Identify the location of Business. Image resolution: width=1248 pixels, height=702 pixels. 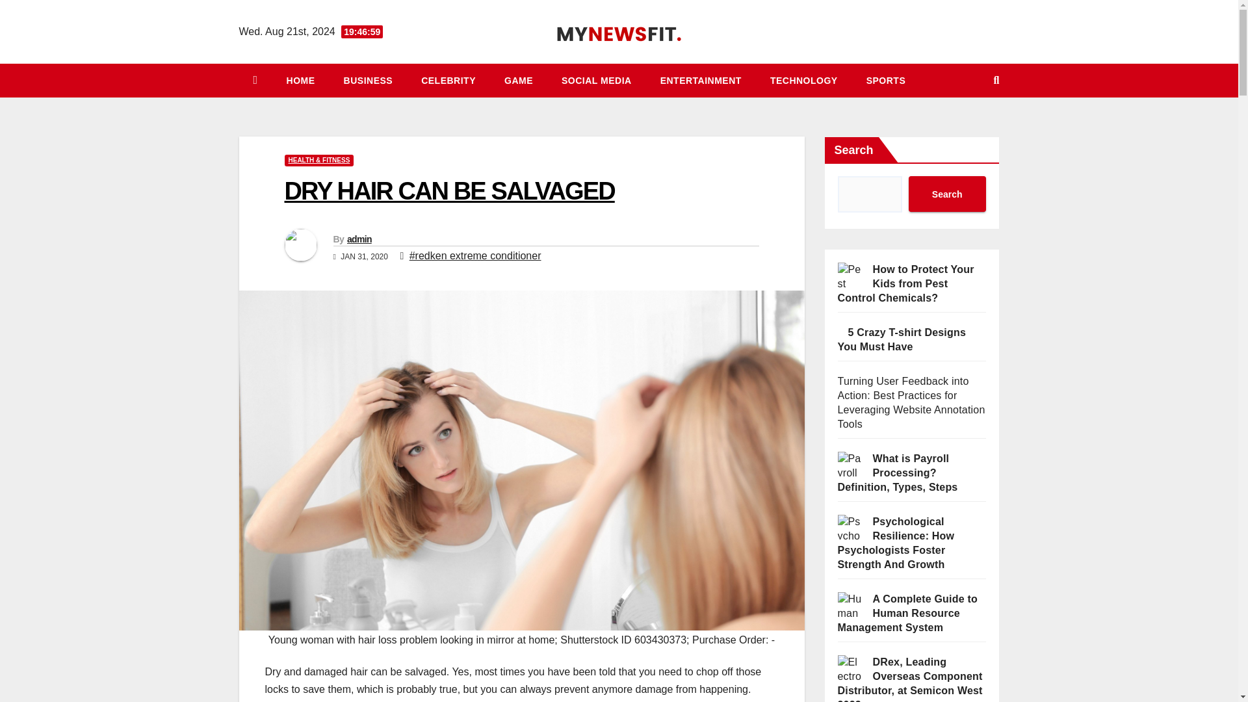
(368, 81).